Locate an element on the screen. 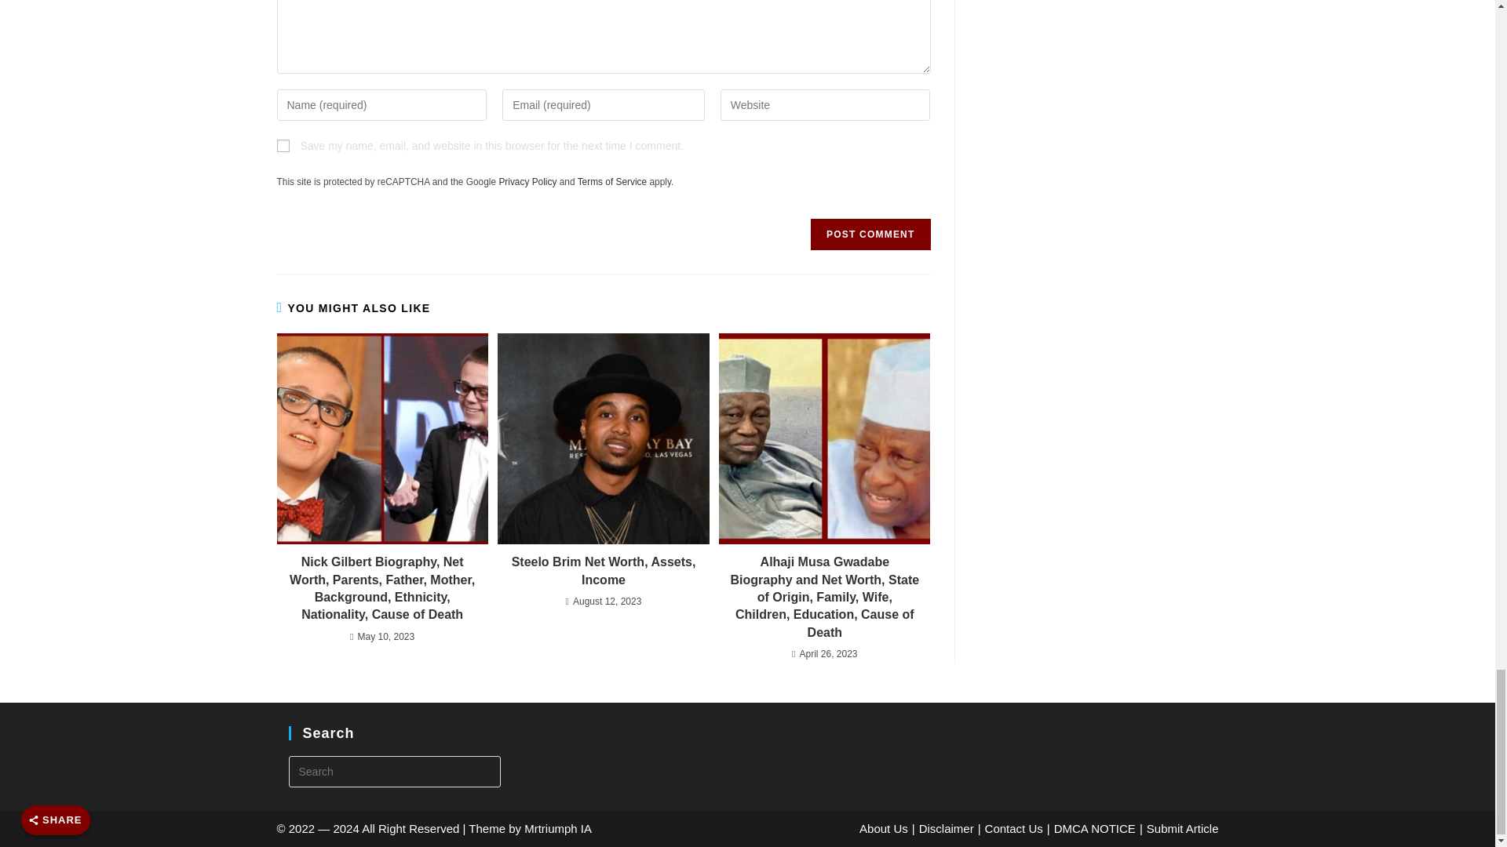  Post Comment is located at coordinates (870, 234).